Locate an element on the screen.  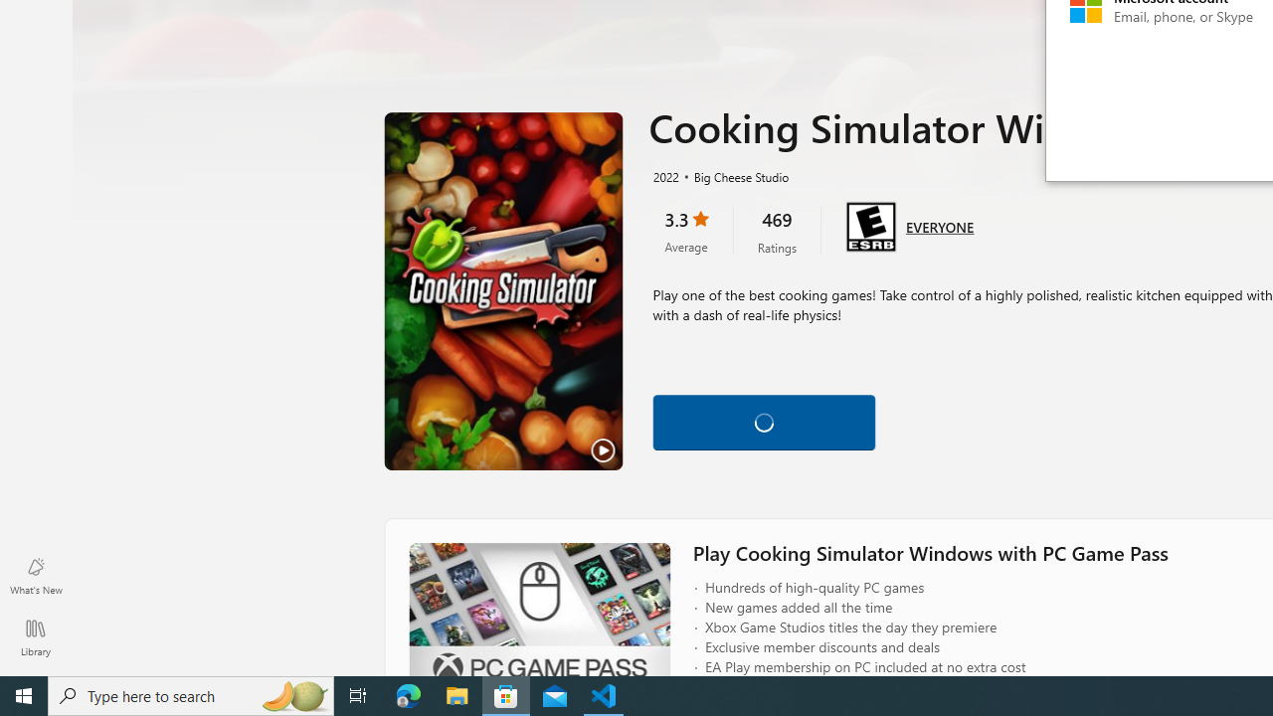
Buy is located at coordinates (995, 419).